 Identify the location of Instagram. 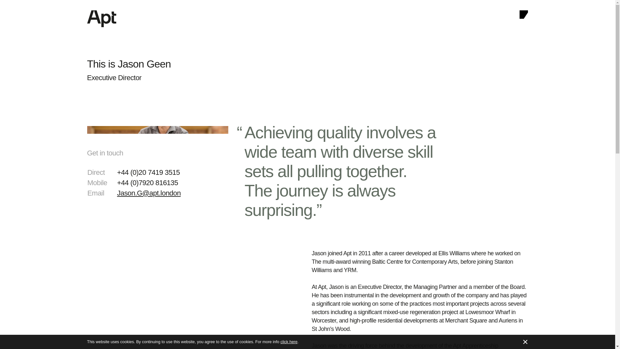
(474, 290).